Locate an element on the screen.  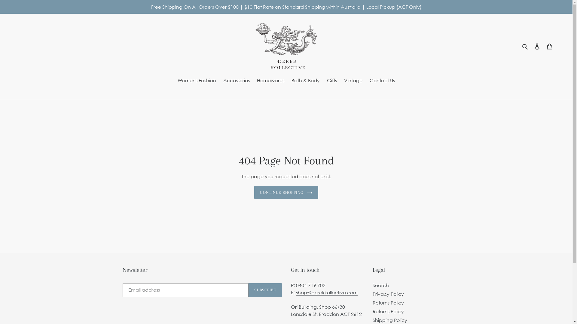
Womens Fashion is located at coordinates (197, 81).